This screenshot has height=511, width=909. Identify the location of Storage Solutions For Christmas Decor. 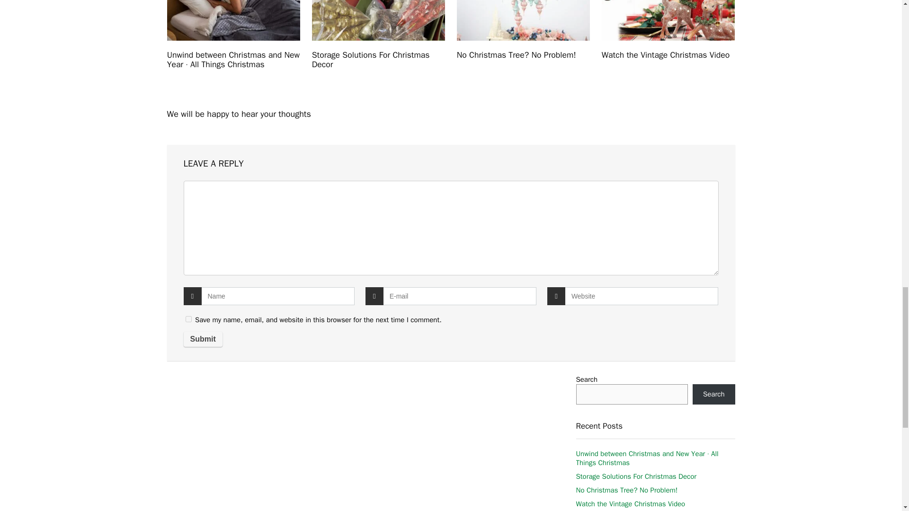
(635, 476).